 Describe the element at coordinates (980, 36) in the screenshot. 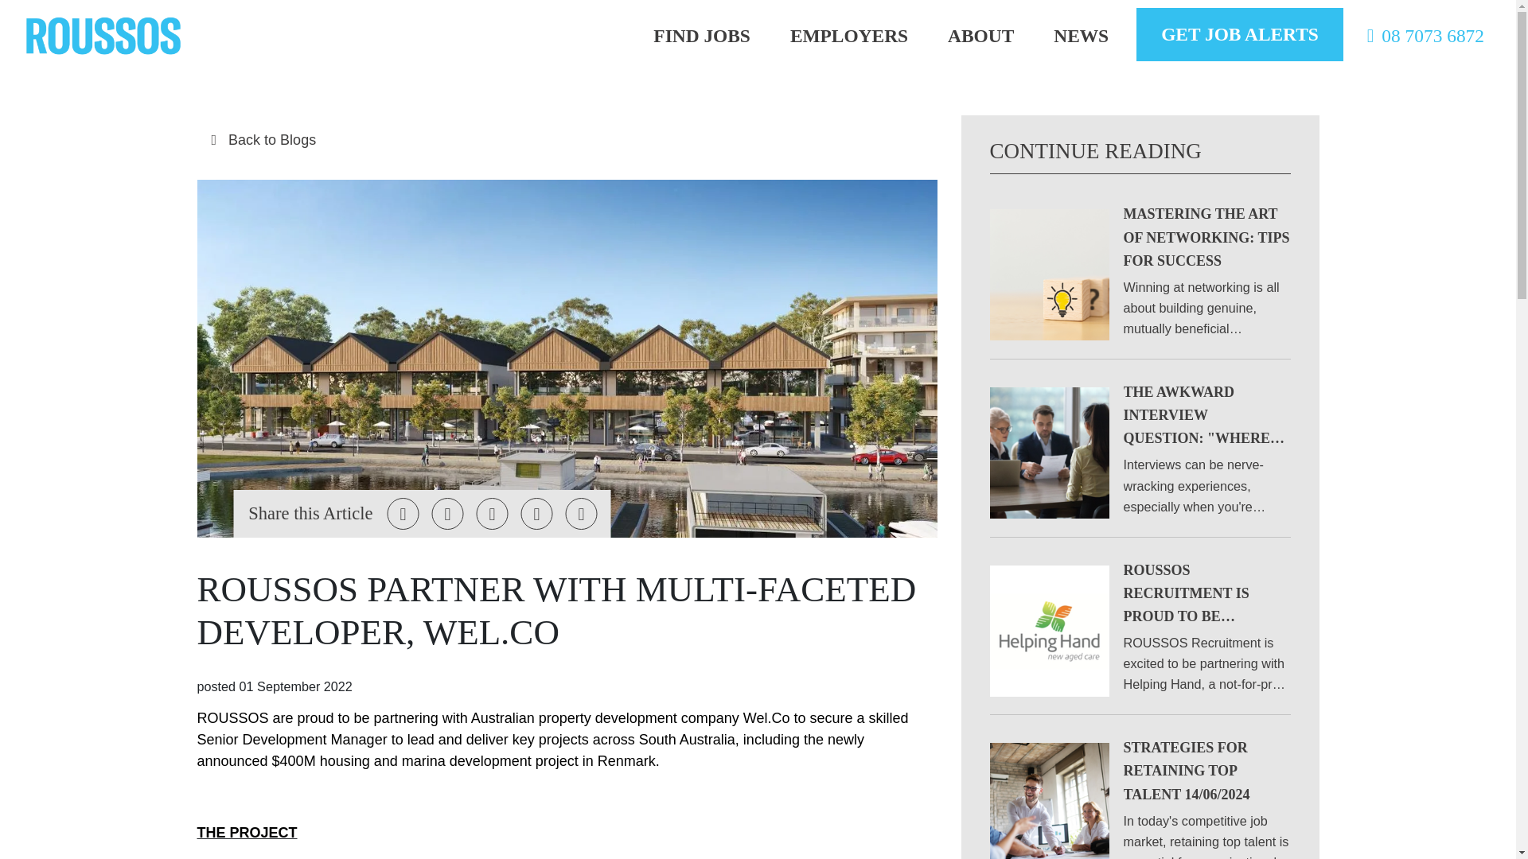

I see `ABOUT` at that location.